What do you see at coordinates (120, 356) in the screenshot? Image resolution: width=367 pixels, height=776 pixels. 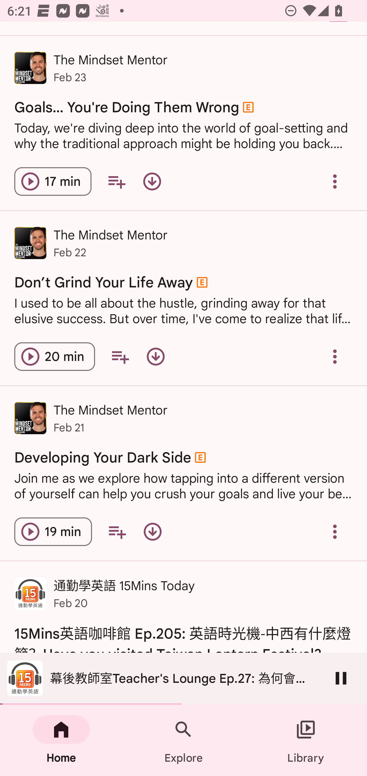 I see `Add to your queue` at bounding box center [120, 356].